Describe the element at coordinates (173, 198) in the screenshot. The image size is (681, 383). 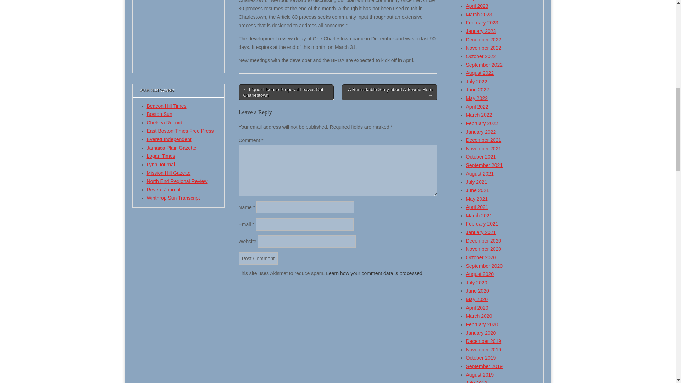
I see `Winthrop Sun Transcript` at that location.